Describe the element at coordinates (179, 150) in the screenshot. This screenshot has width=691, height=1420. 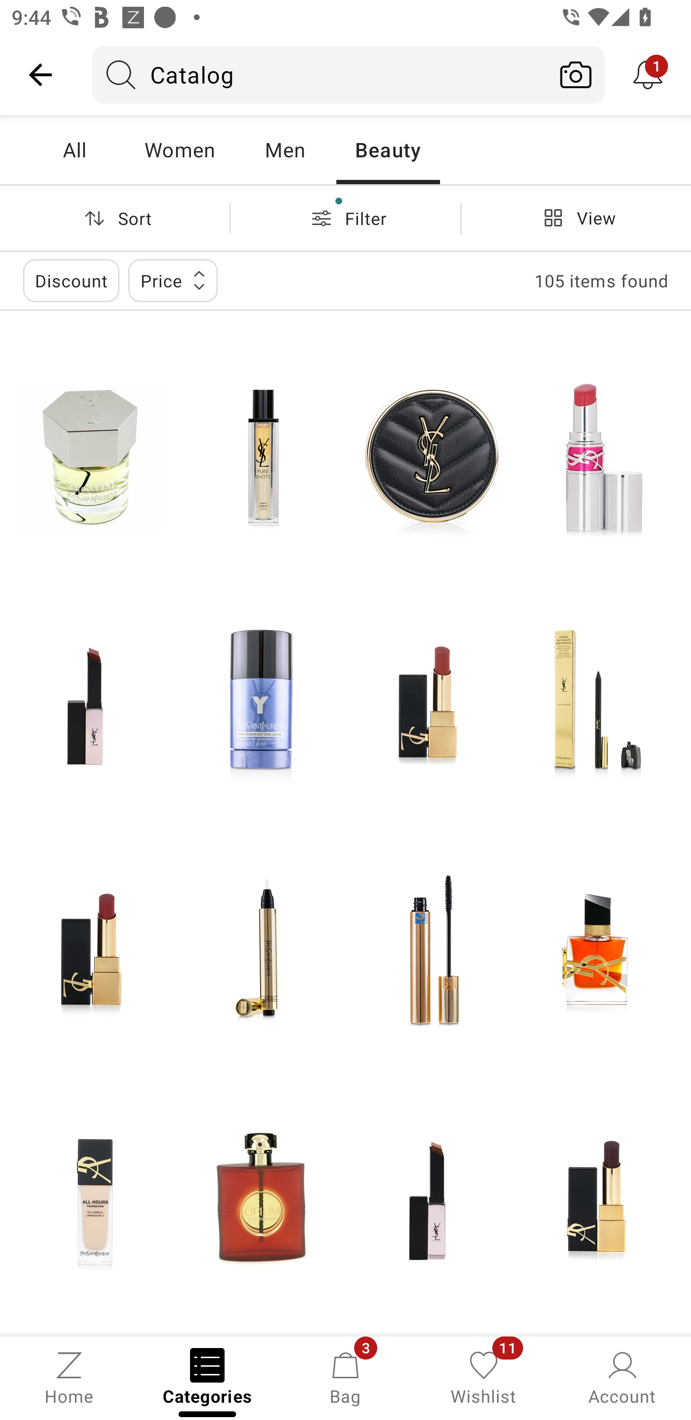
I see `Women` at that location.